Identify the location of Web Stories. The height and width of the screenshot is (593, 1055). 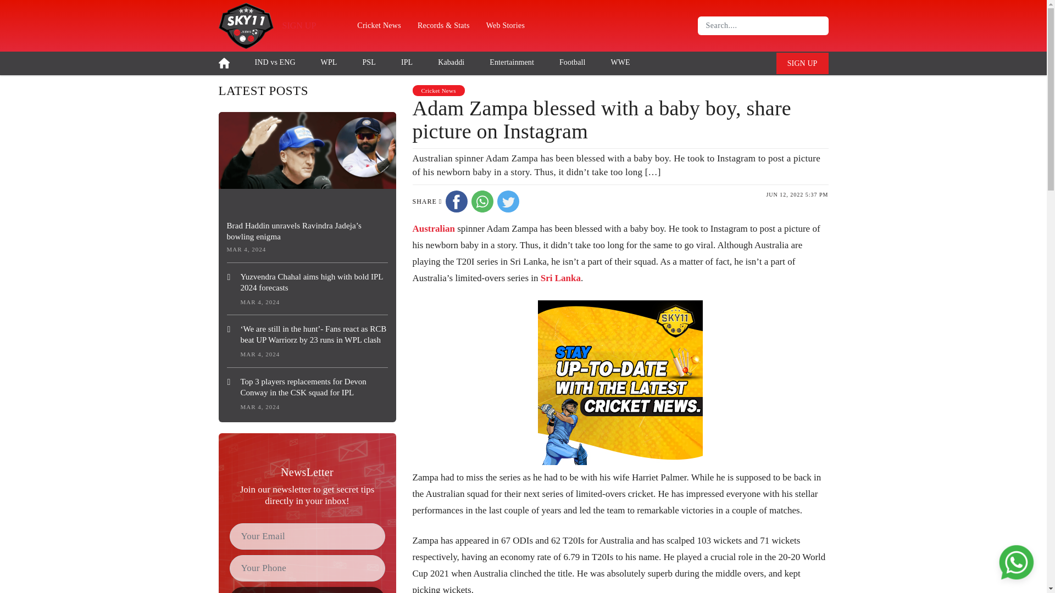
(505, 25).